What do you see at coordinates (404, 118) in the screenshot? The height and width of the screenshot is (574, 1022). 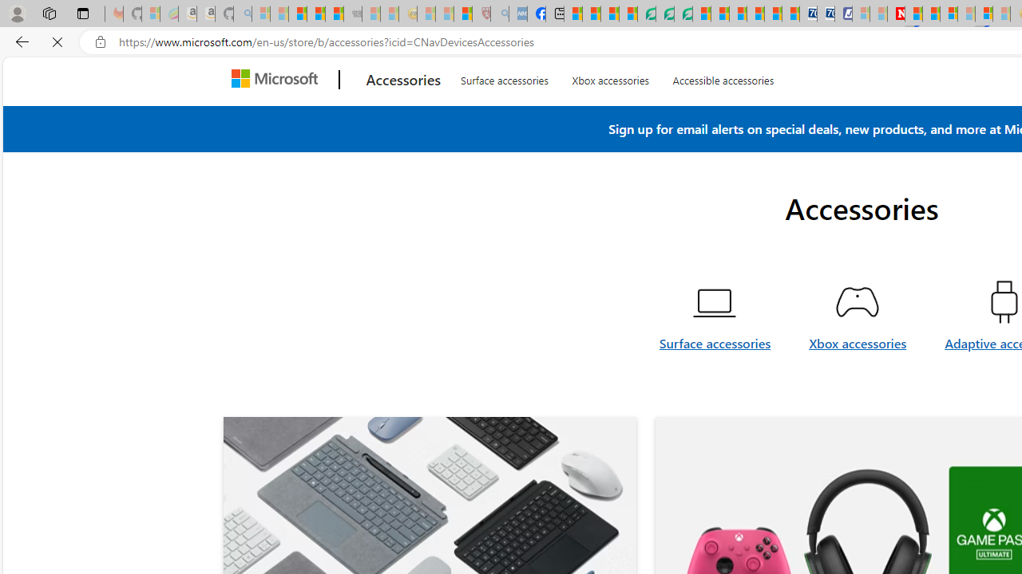 I see `Accessories` at bounding box center [404, 118].